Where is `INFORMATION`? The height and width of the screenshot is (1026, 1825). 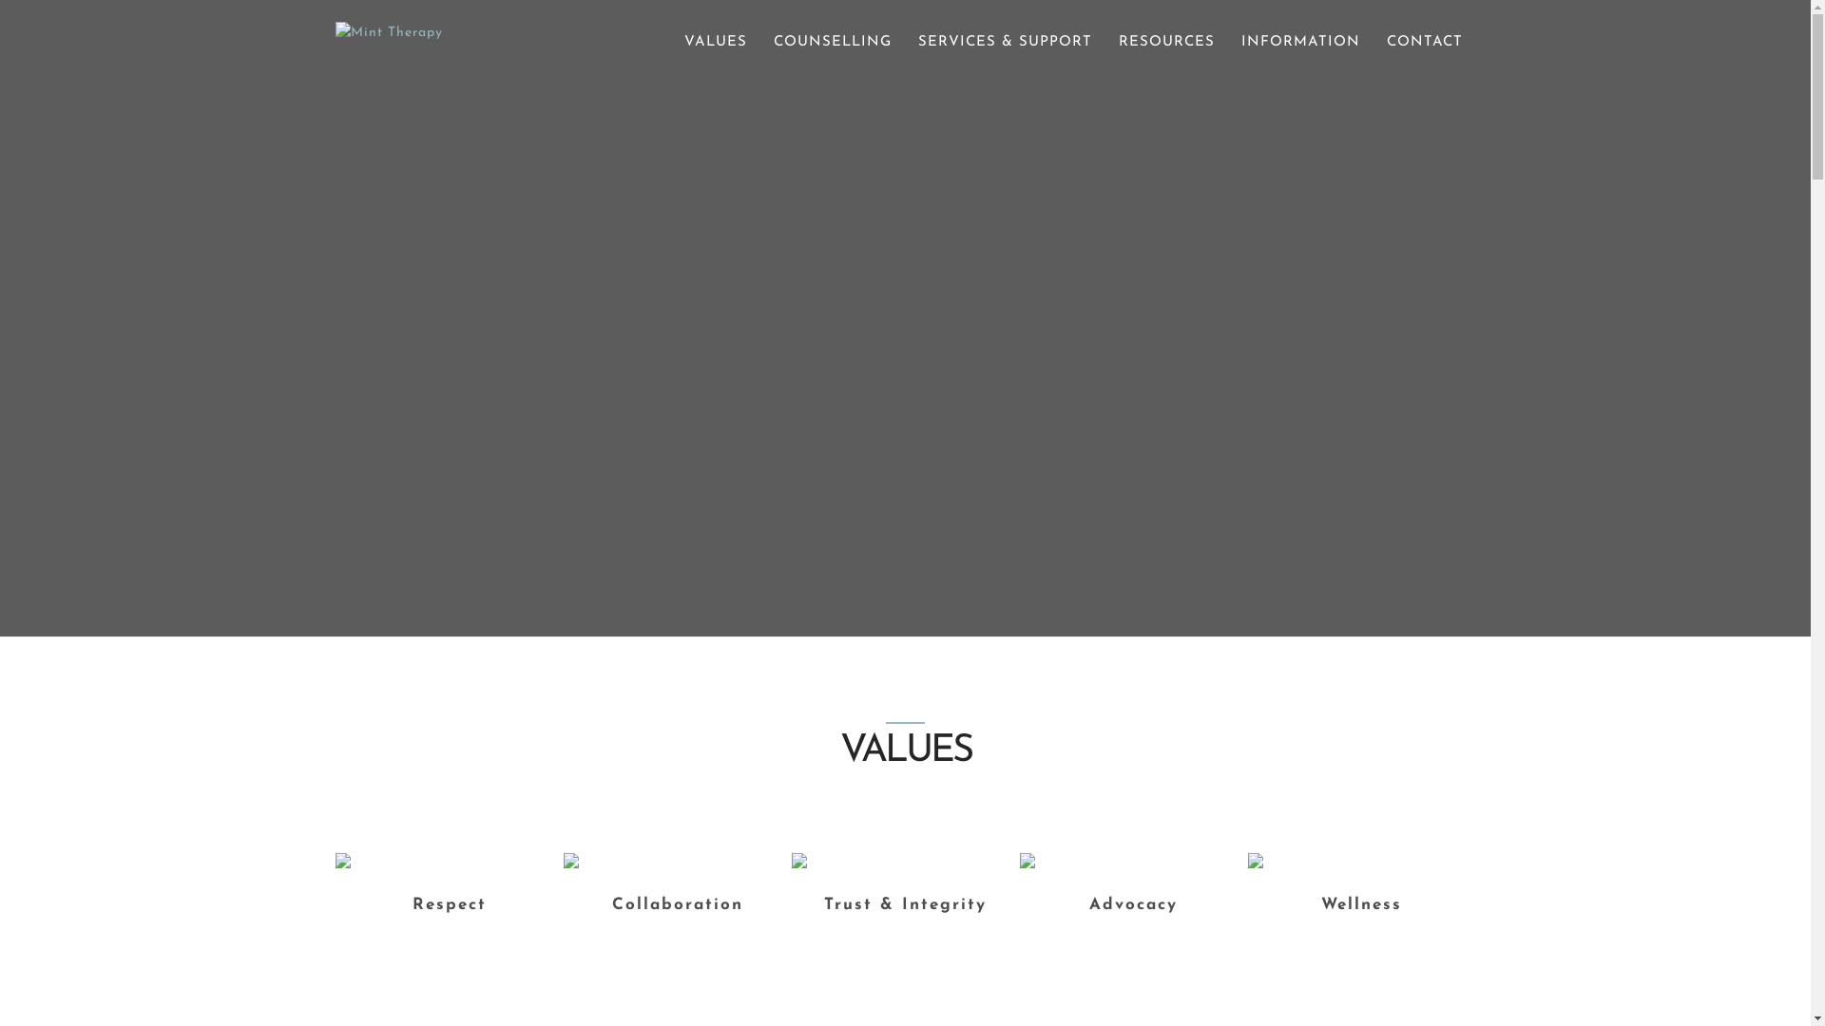 INFORMATION is located at coordinates (1300, 43).